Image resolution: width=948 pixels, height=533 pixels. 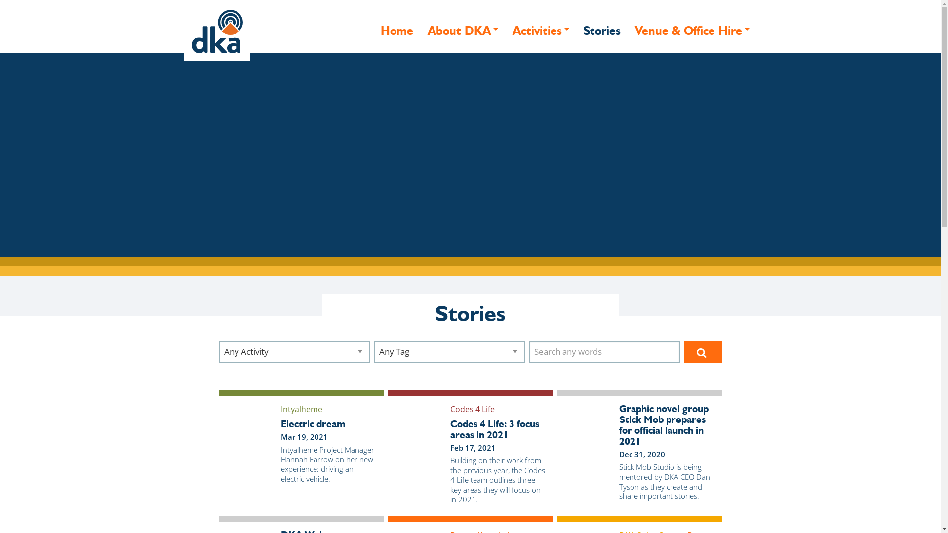 What do you see at coordinates (602, 31) in the screenshot?
I see `Stories` at bounding box center [602, 31].